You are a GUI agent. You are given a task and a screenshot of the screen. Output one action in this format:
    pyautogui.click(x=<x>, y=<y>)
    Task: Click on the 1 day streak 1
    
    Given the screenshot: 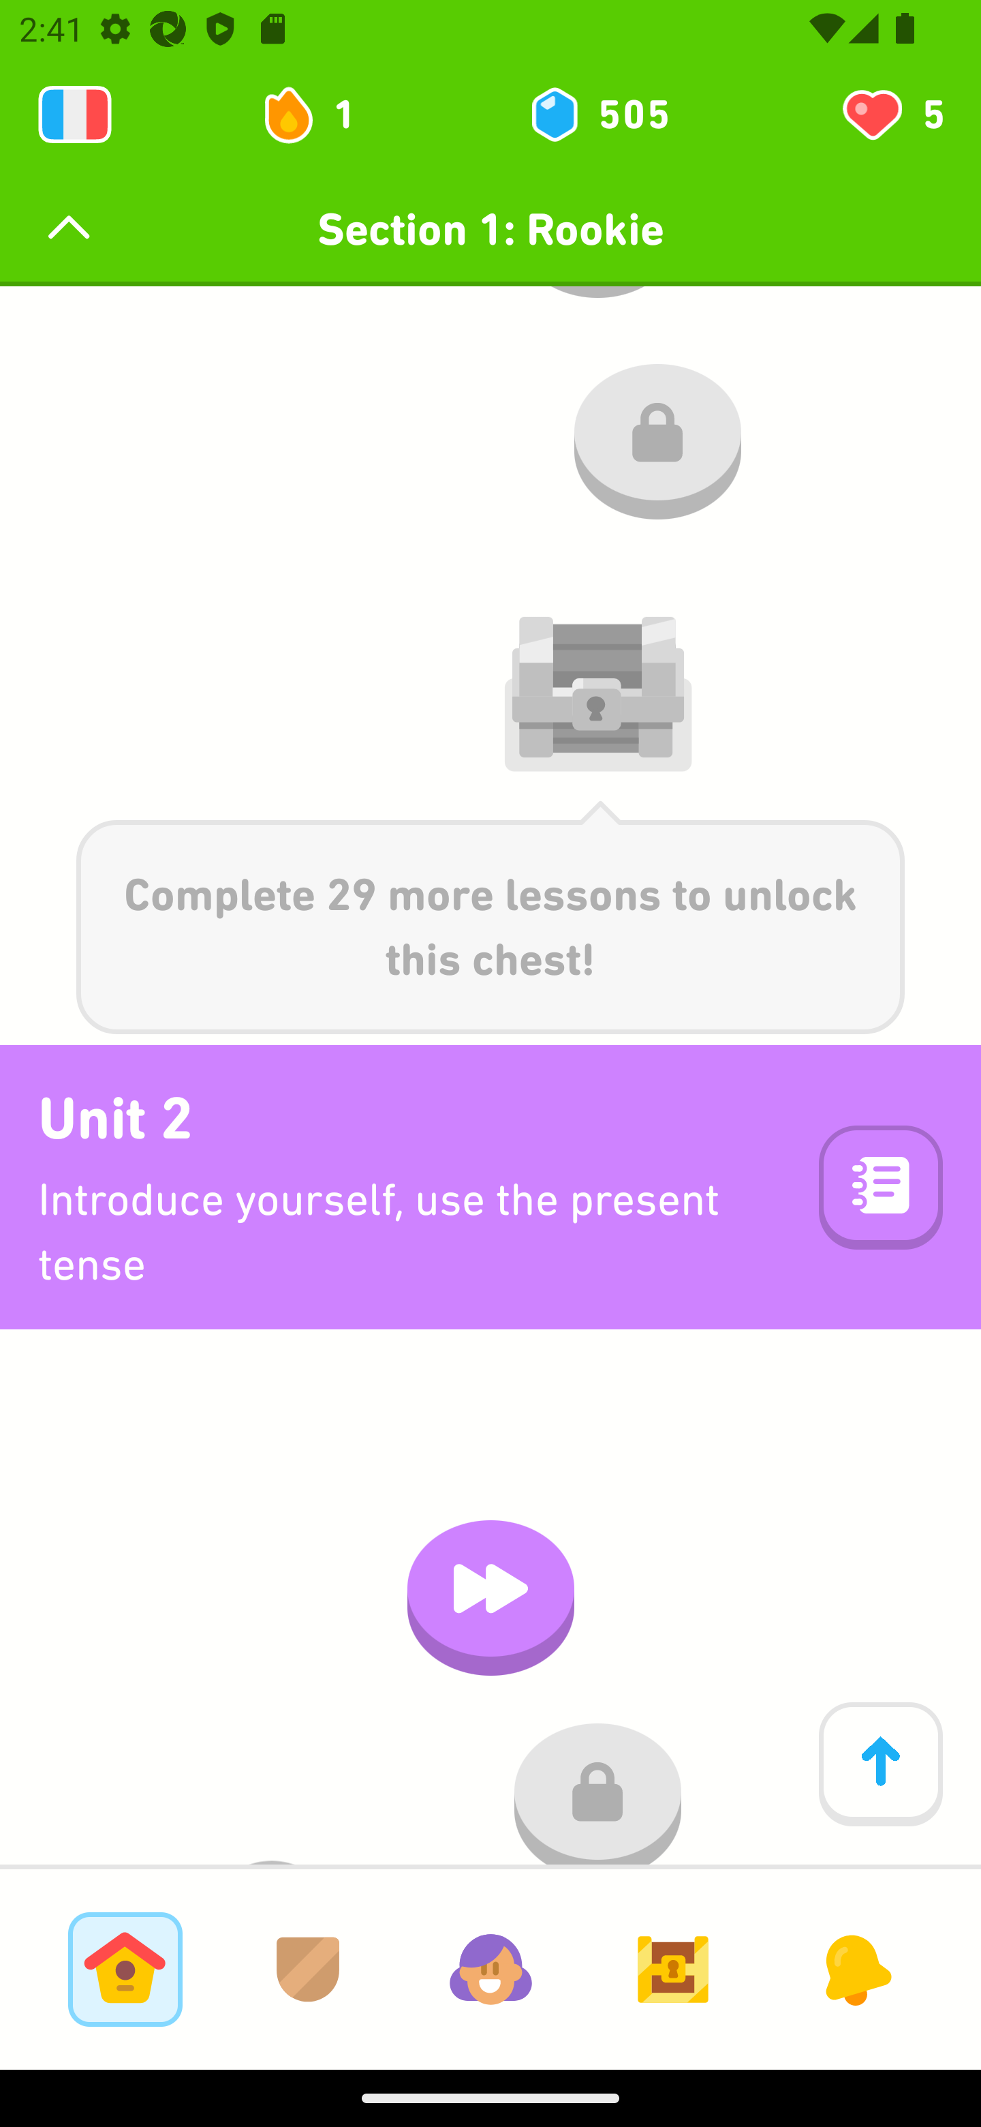 What is the action you would take?
    pyautogui.click(x=320, y=115)
    